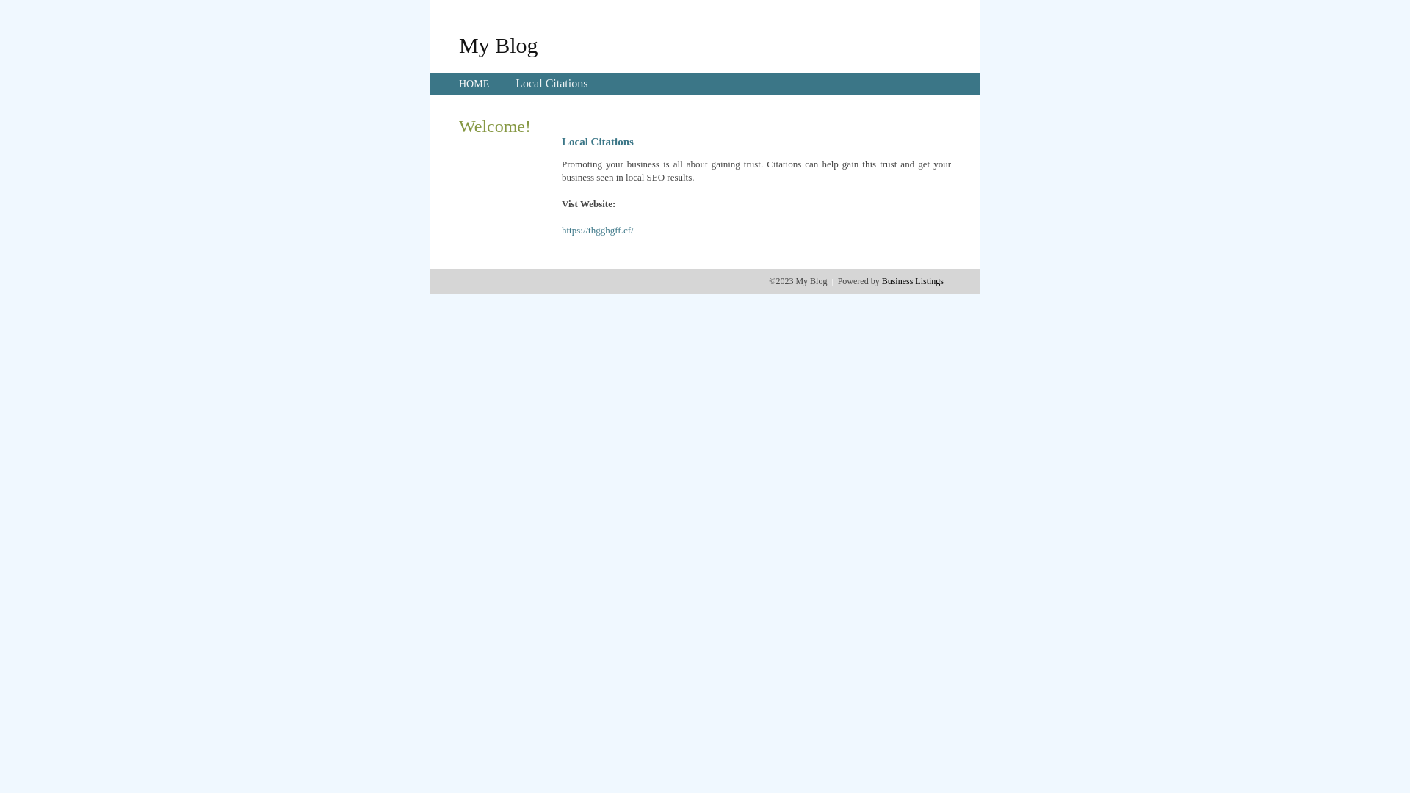  What do you see at coordinates (499, 45) in the screenshot?
I see `My Blog` at bounding box center [499, 45].